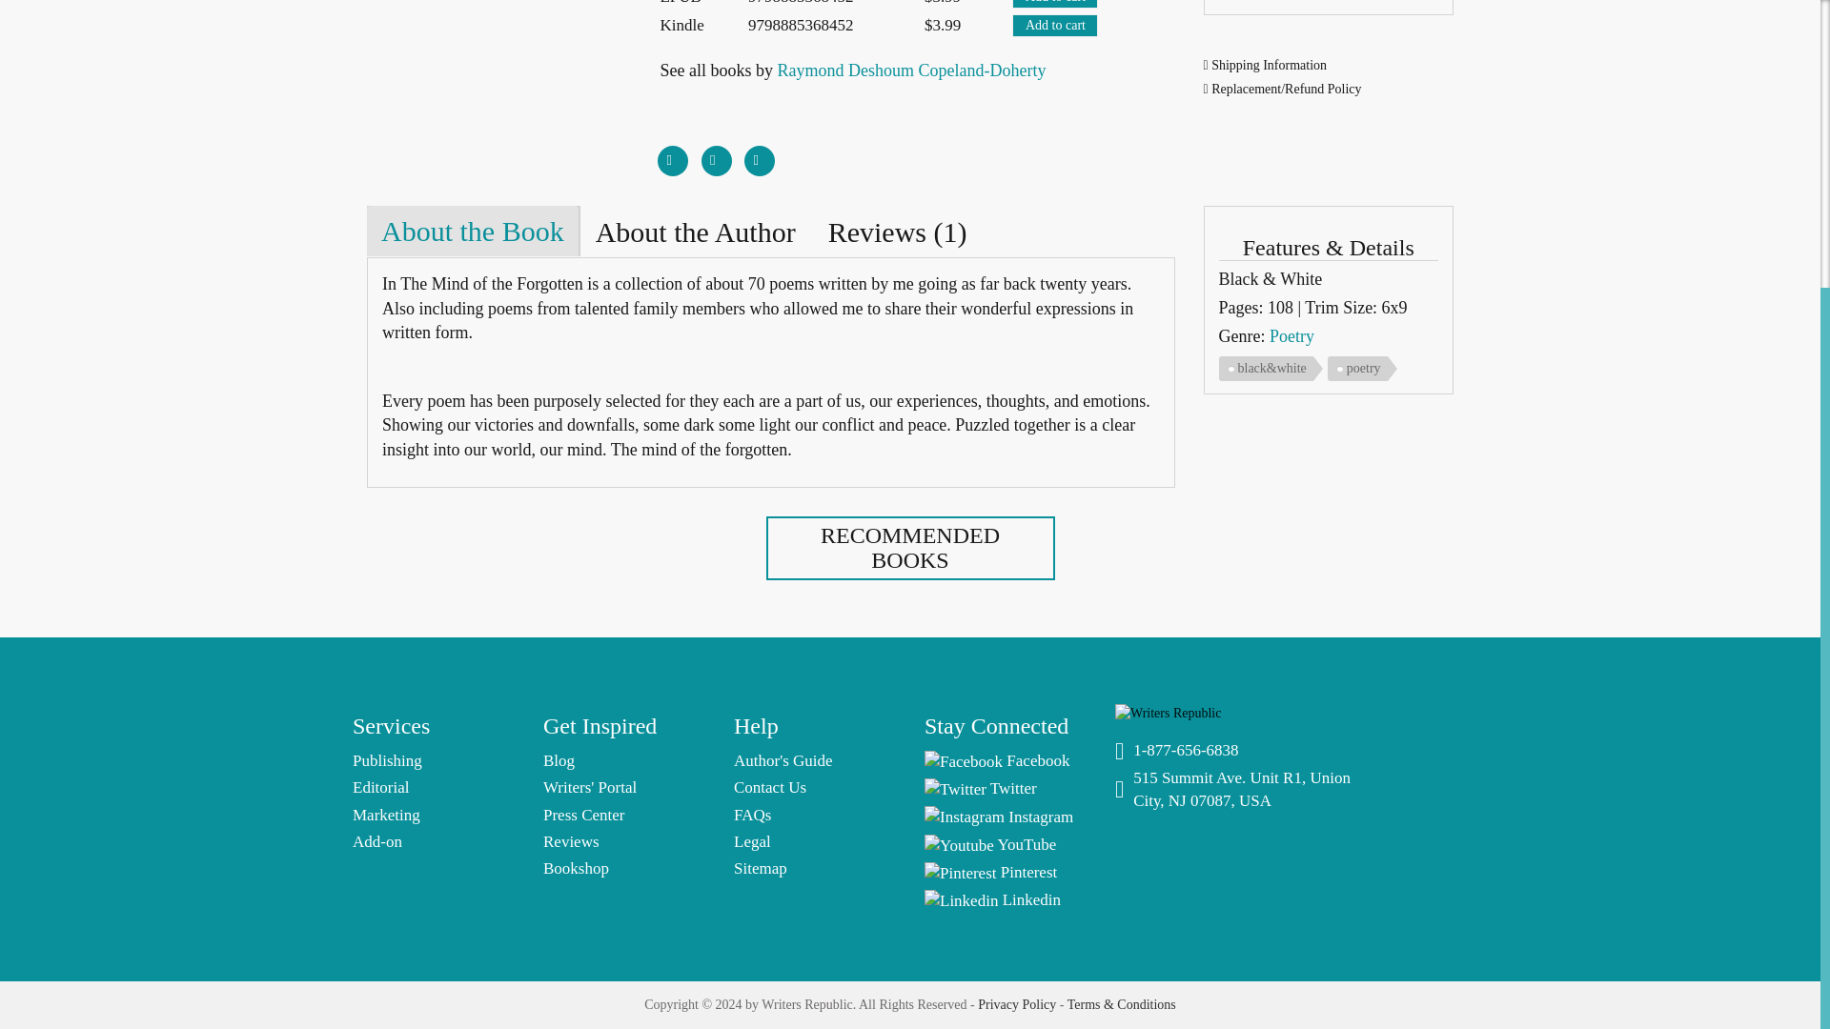  What do you see at coordinates (380, 787) in the screenshot?
I see `Editorial` at bounding box center [380, 787].